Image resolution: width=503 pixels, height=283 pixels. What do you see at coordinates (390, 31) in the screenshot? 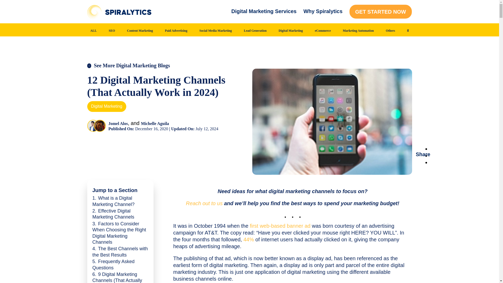
I see `Others` at bounding box center [390, 31].